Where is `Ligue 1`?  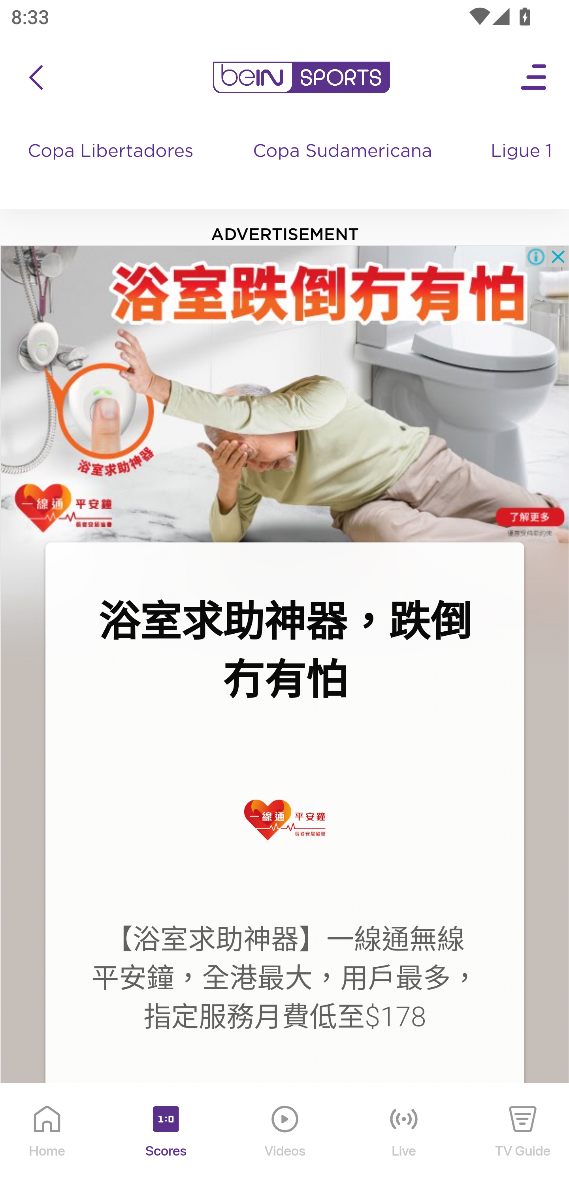
Ligue 1 is located at coordinates (523, 166).